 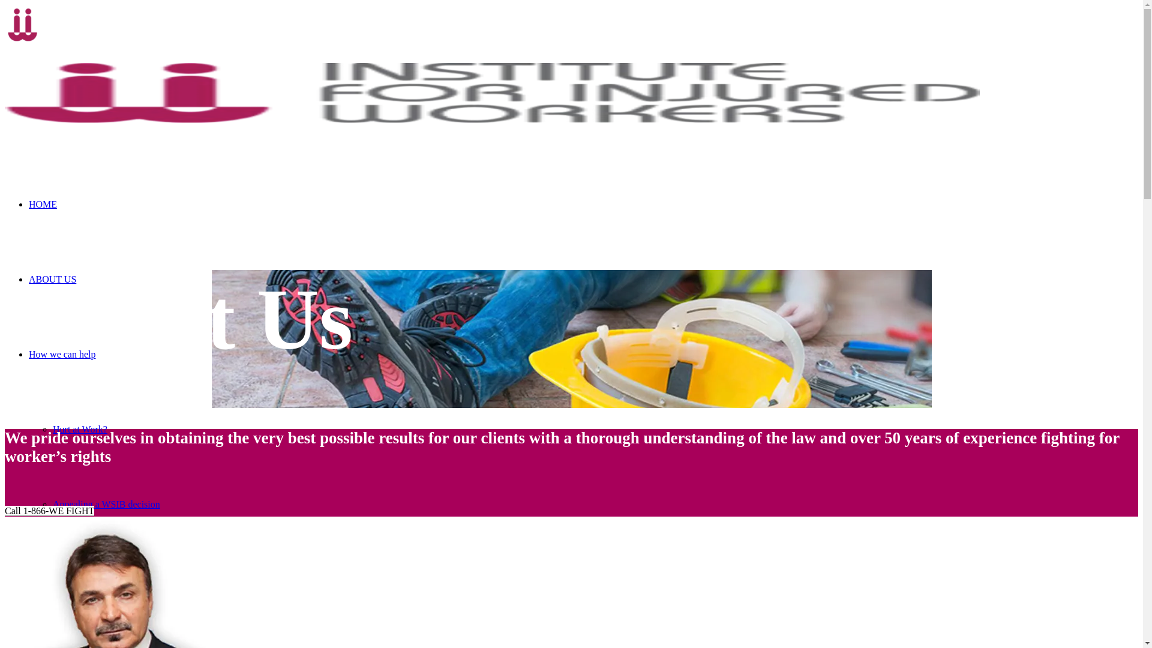 I want to click on HOME, so click(x=43, y=204).